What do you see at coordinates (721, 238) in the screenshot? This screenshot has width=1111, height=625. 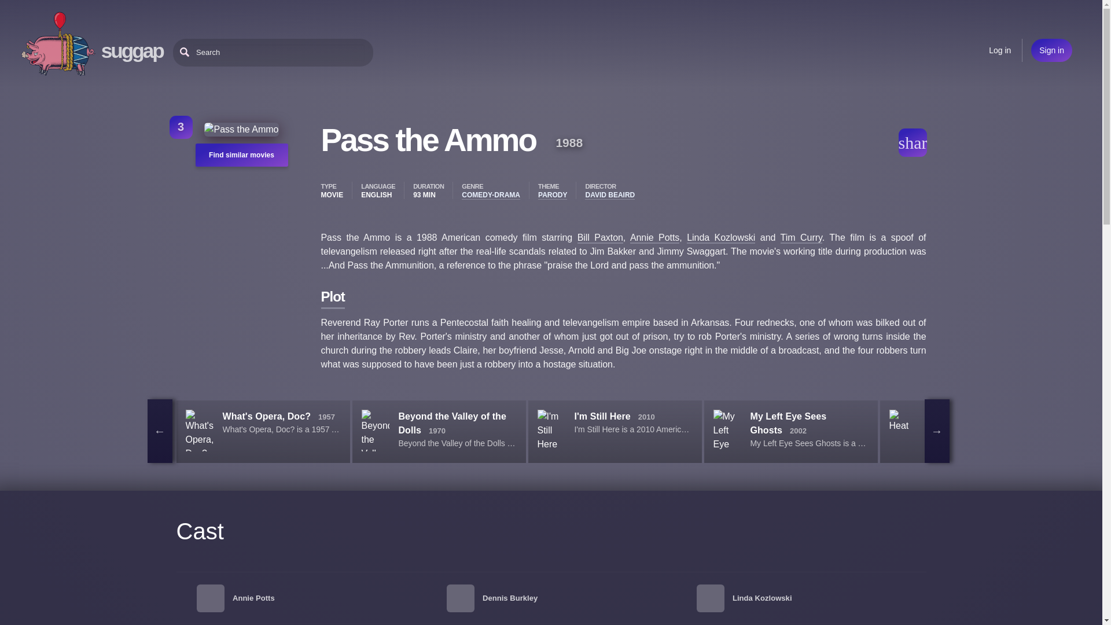 I see `Linda Kozlowski` at bounding box center [721, 238].